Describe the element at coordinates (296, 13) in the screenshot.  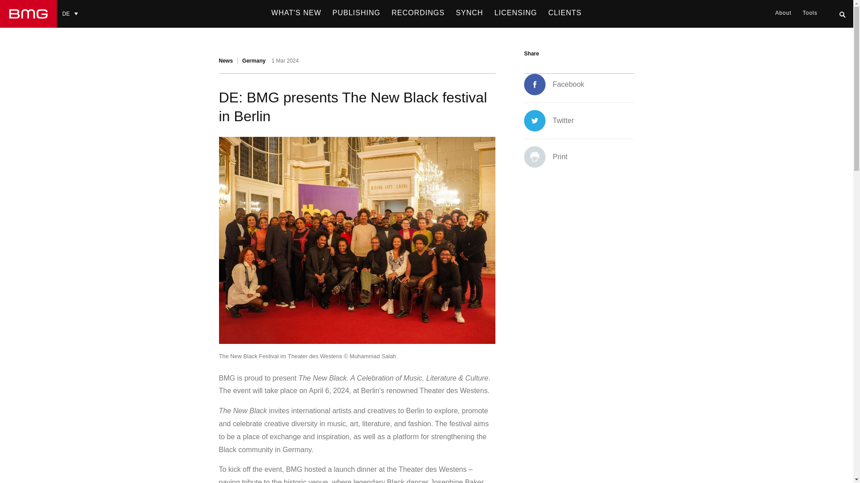
I see `WHAT'S NEW` at that location.